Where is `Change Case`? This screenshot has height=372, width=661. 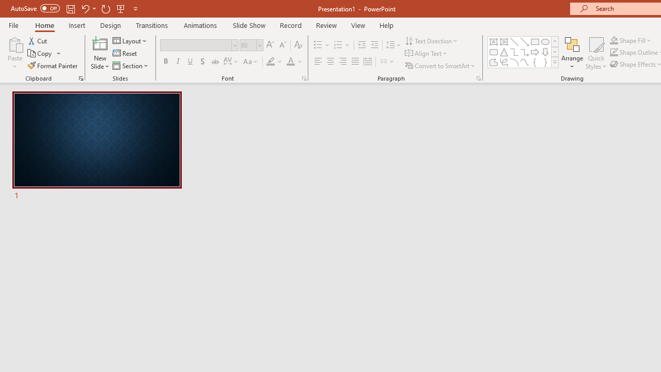
Change Case is located at coordinates (251, 62).